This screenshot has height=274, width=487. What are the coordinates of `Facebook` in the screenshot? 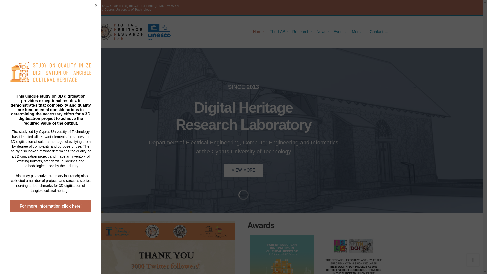 It's located at (376, 7).